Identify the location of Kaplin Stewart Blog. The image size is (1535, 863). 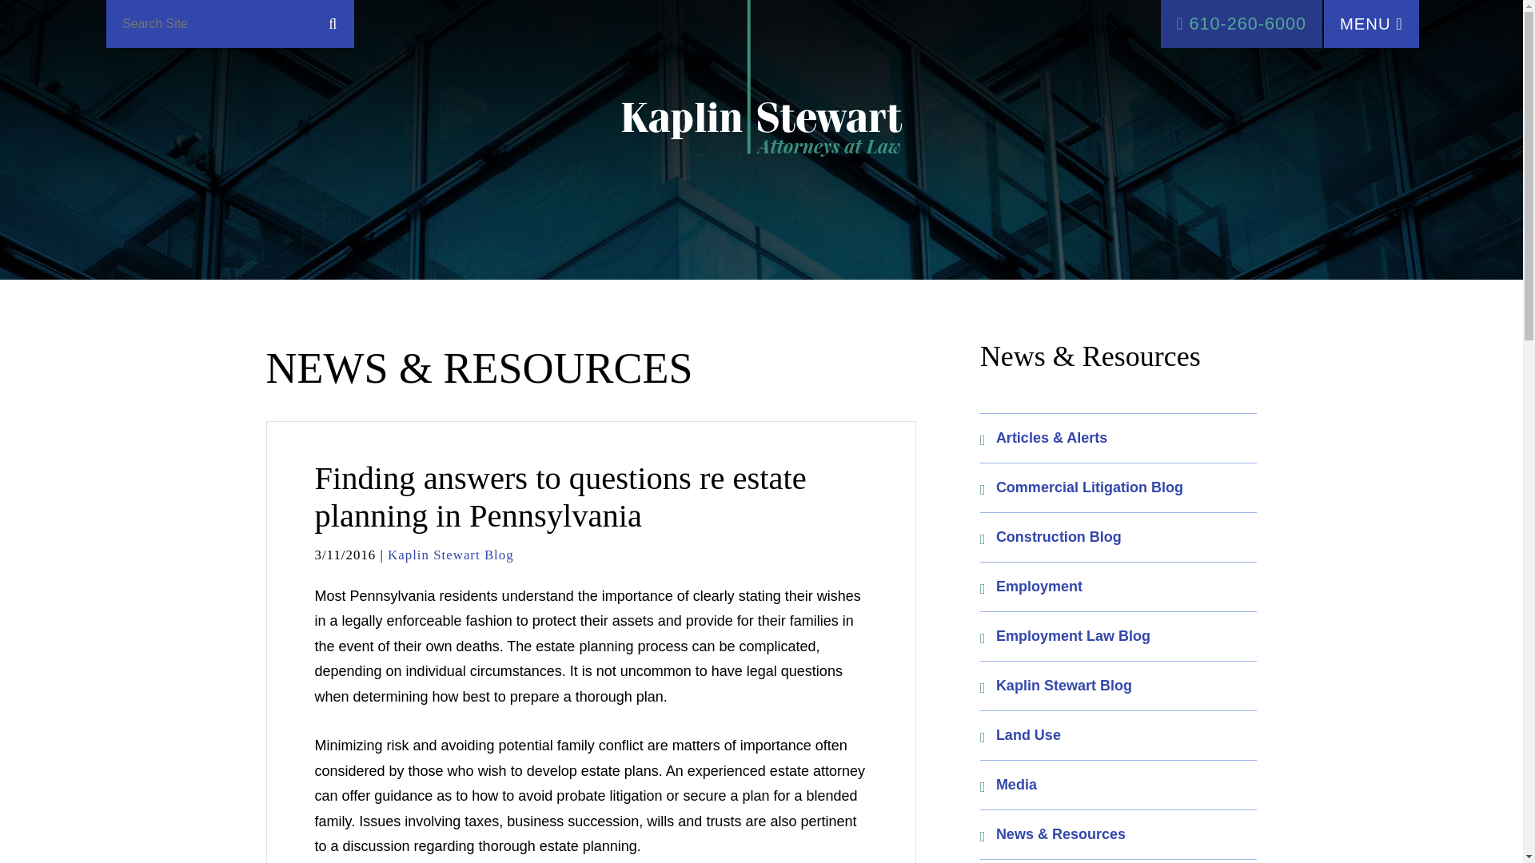
(451, 555).